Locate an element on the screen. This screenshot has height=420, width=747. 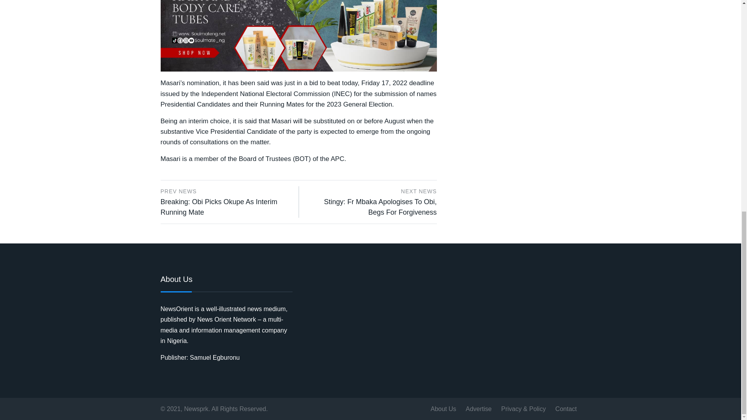
Breaking: Obi Picks Okupe As Interim Running Mate is located at coordinates (219, 207).